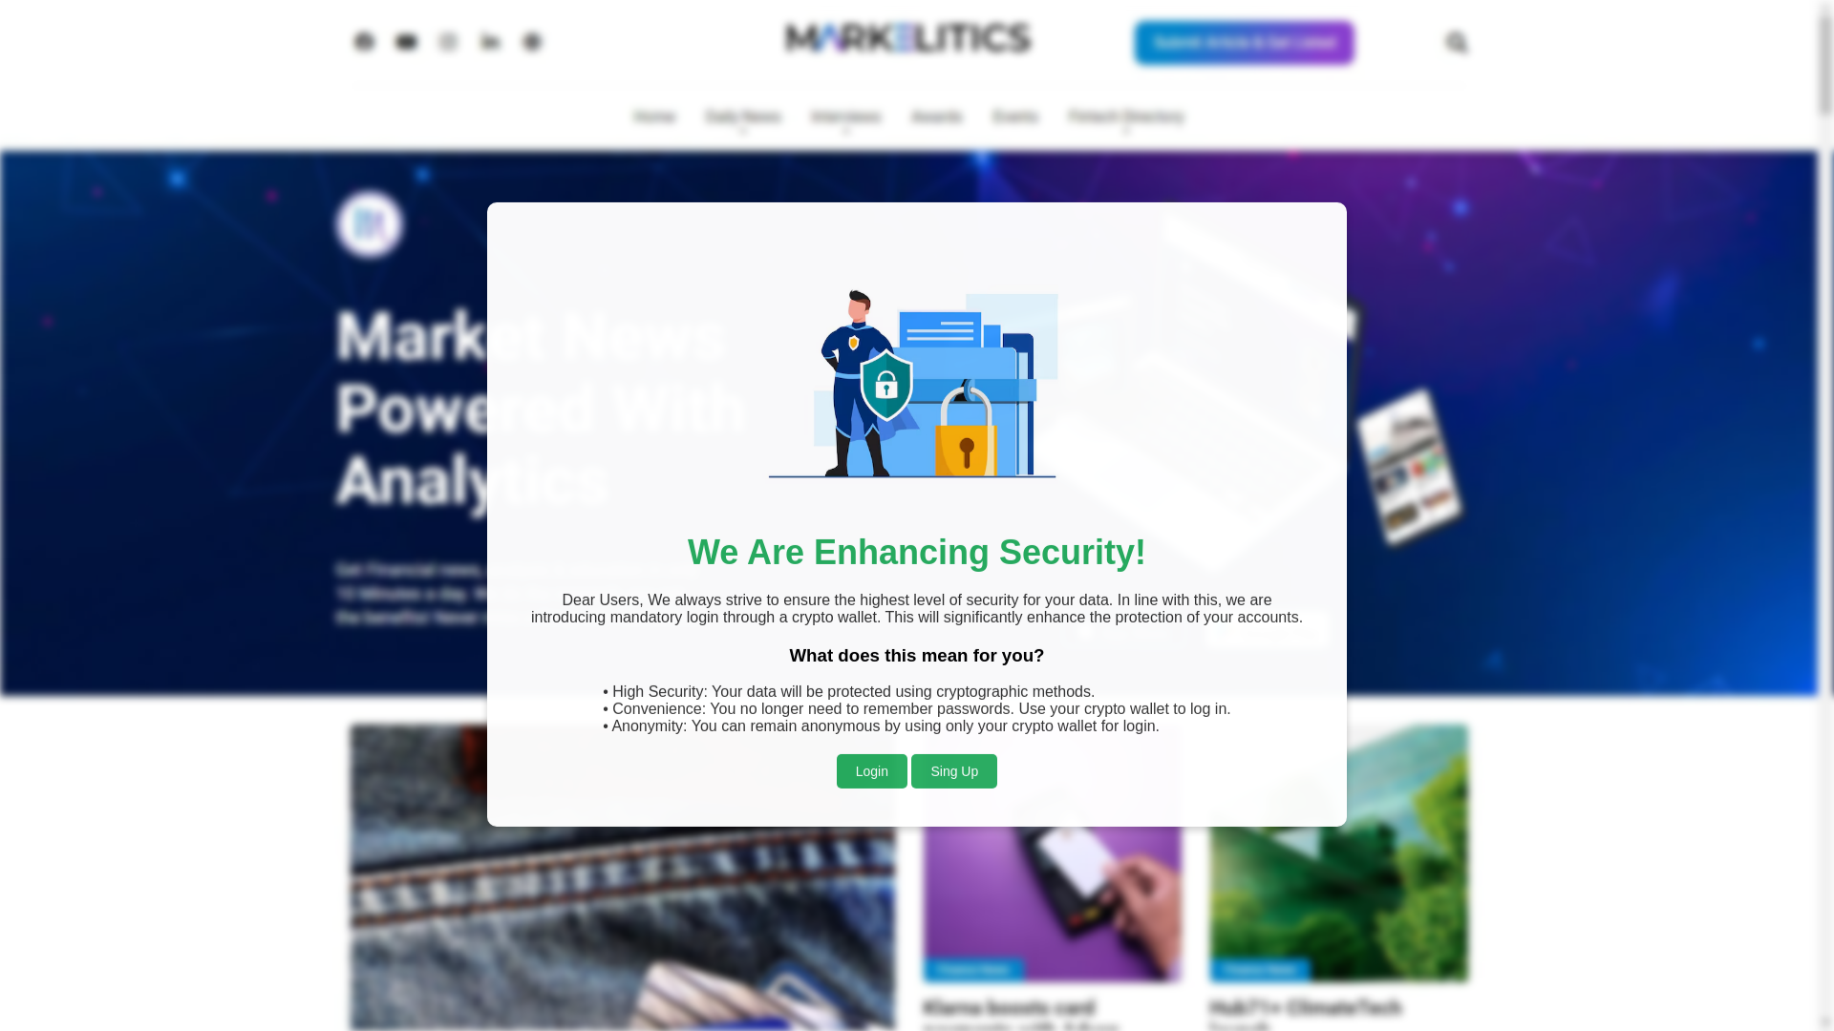  What do you see at coordinates (954, 725) in the screenshot?
I see `Sing Up` at bounding box center [954, 725].